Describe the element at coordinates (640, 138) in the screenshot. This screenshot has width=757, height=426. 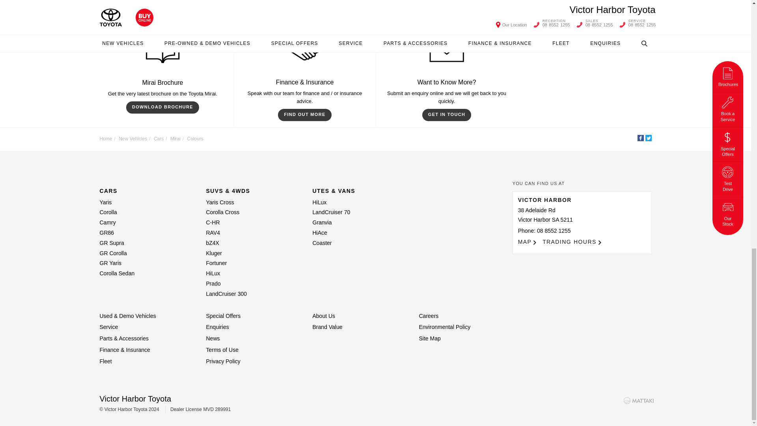
I see `Facebook` at that location.